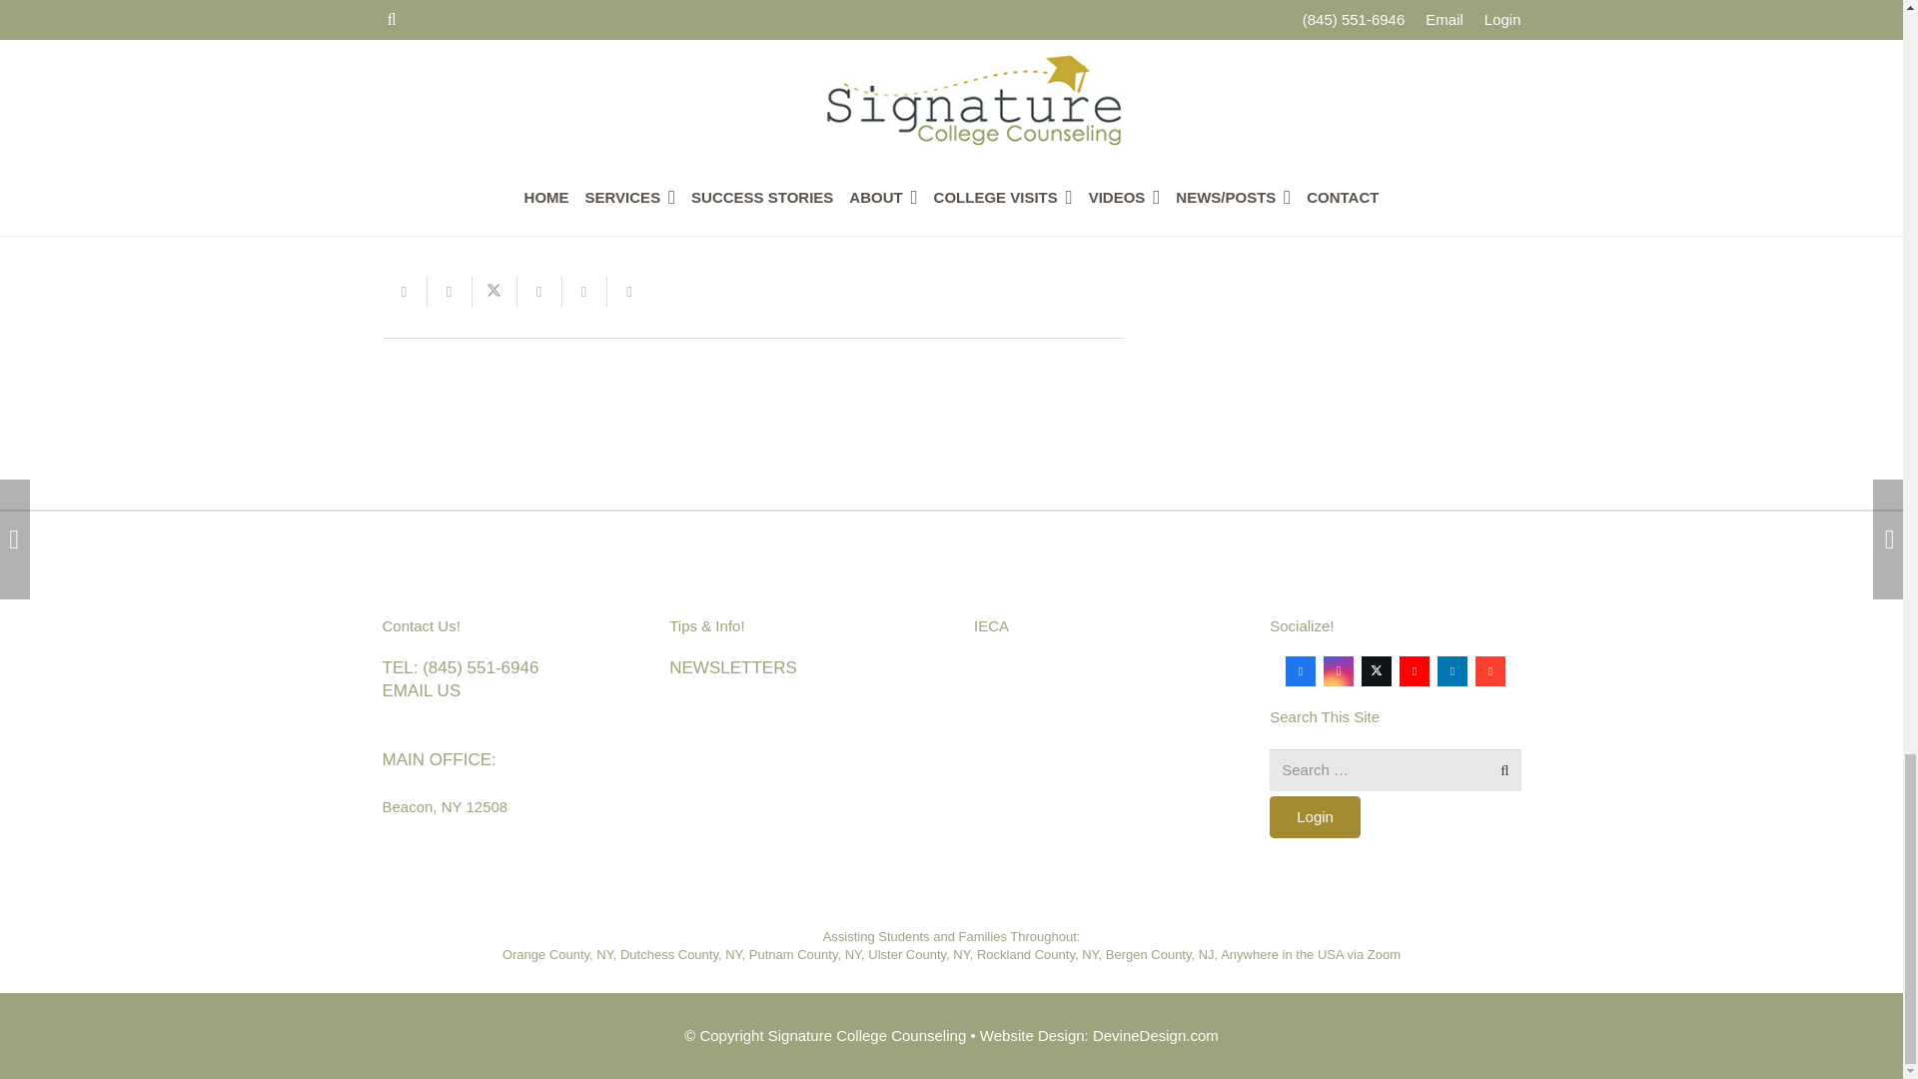 This screenshot has width=1918, height=1079. What do you see at coordinates (404, 291) in the screenshot?
I see `Email this` at bounding box center [404, 291].